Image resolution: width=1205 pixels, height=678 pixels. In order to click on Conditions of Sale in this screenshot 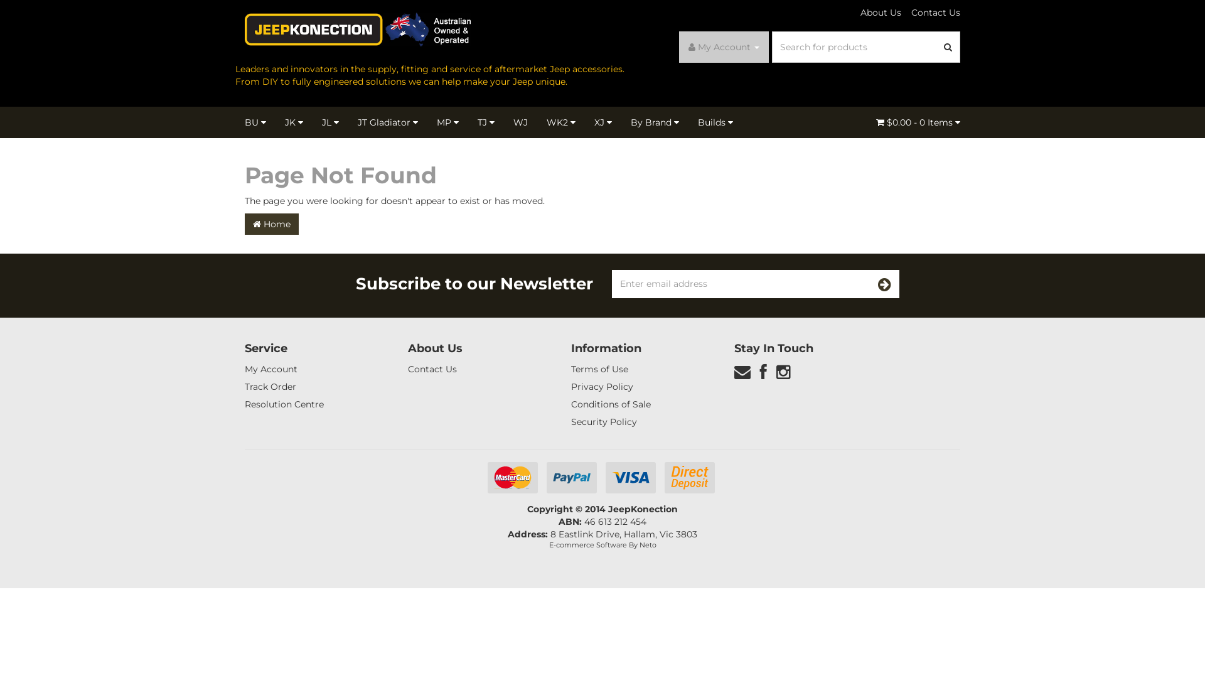, I will do `click(639, 404)`.